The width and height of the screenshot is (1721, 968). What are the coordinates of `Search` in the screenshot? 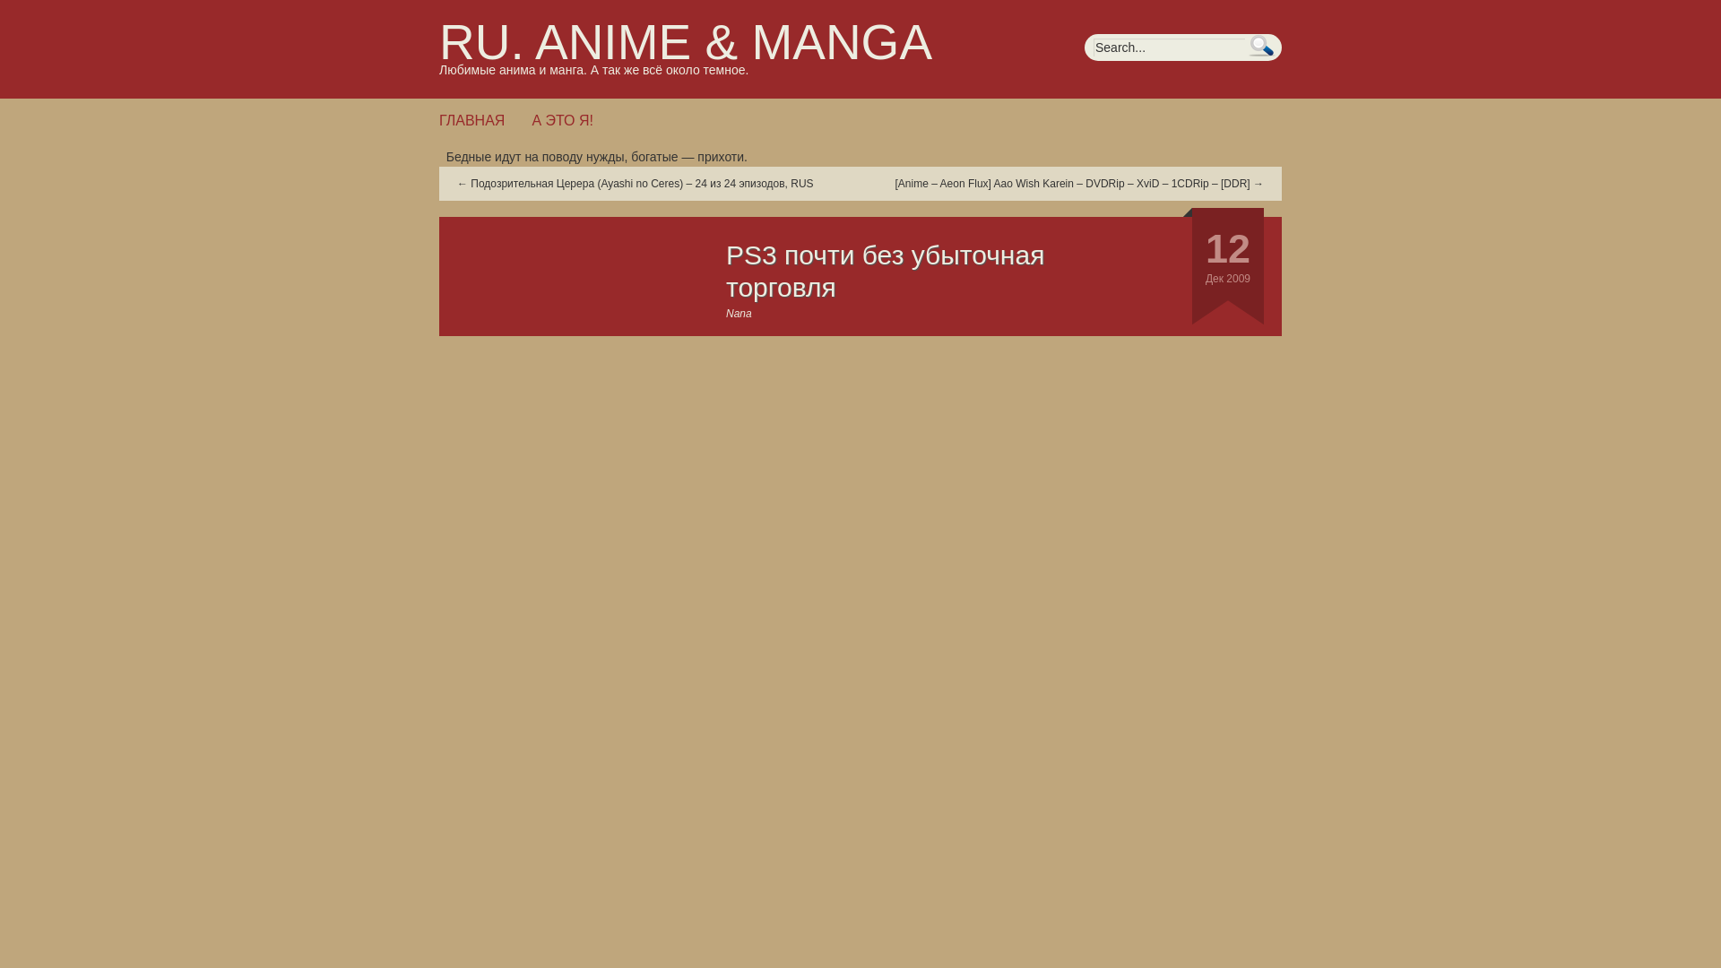 It's located at (1262, 45).